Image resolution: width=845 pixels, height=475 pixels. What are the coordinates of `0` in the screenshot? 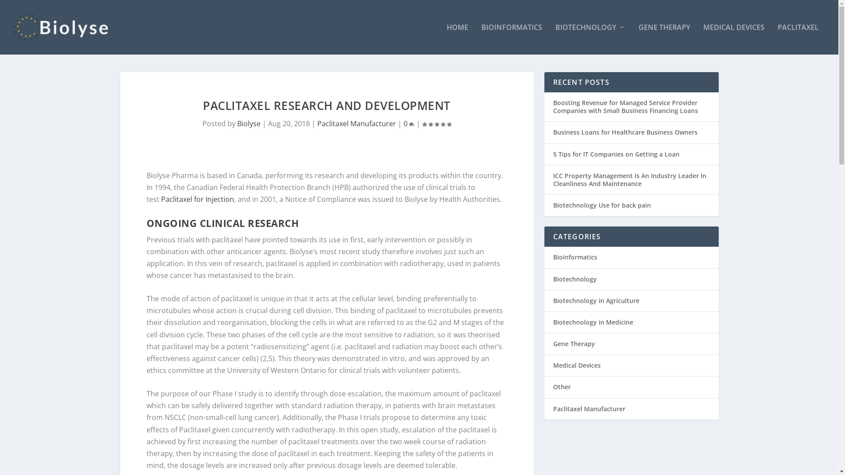 It's located at (409, 124).